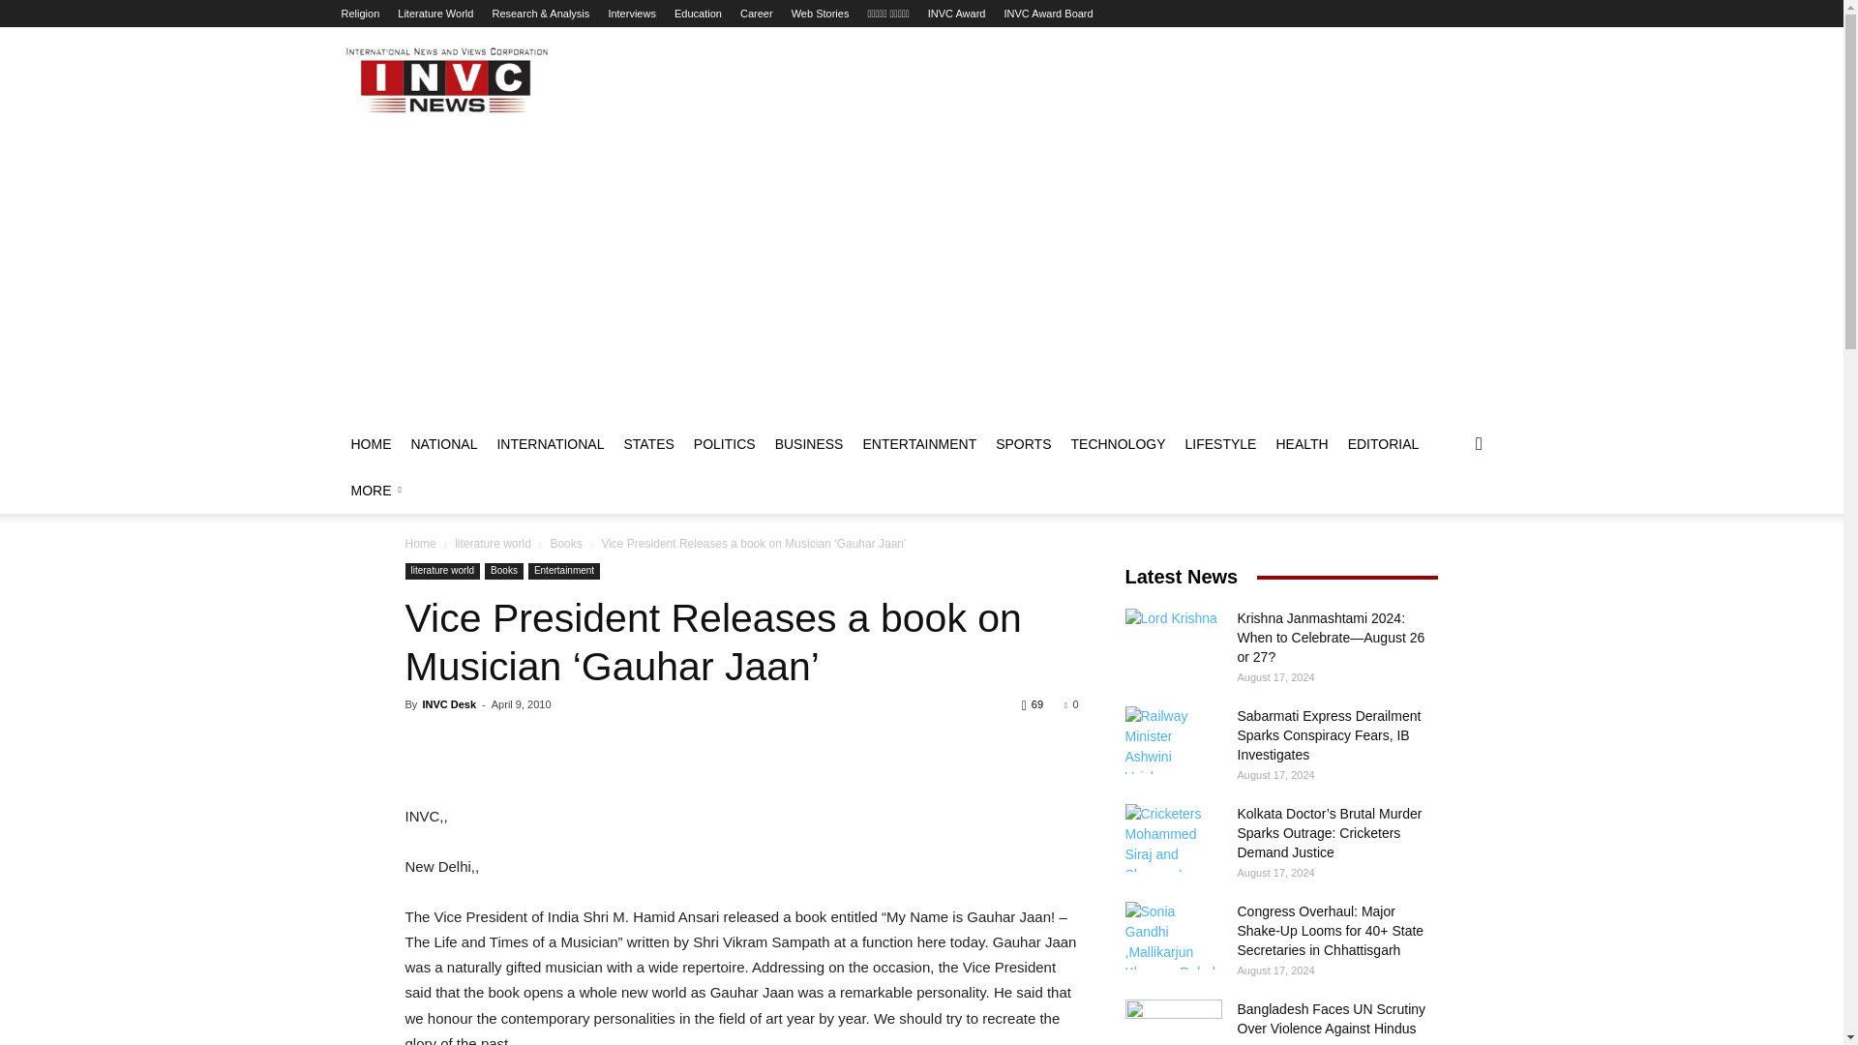 Image resolution: width=1858 pixels, height=1045 pixels. Describe the element at coordinates (698, 14) in the screenshot. I see `Education` at that location.